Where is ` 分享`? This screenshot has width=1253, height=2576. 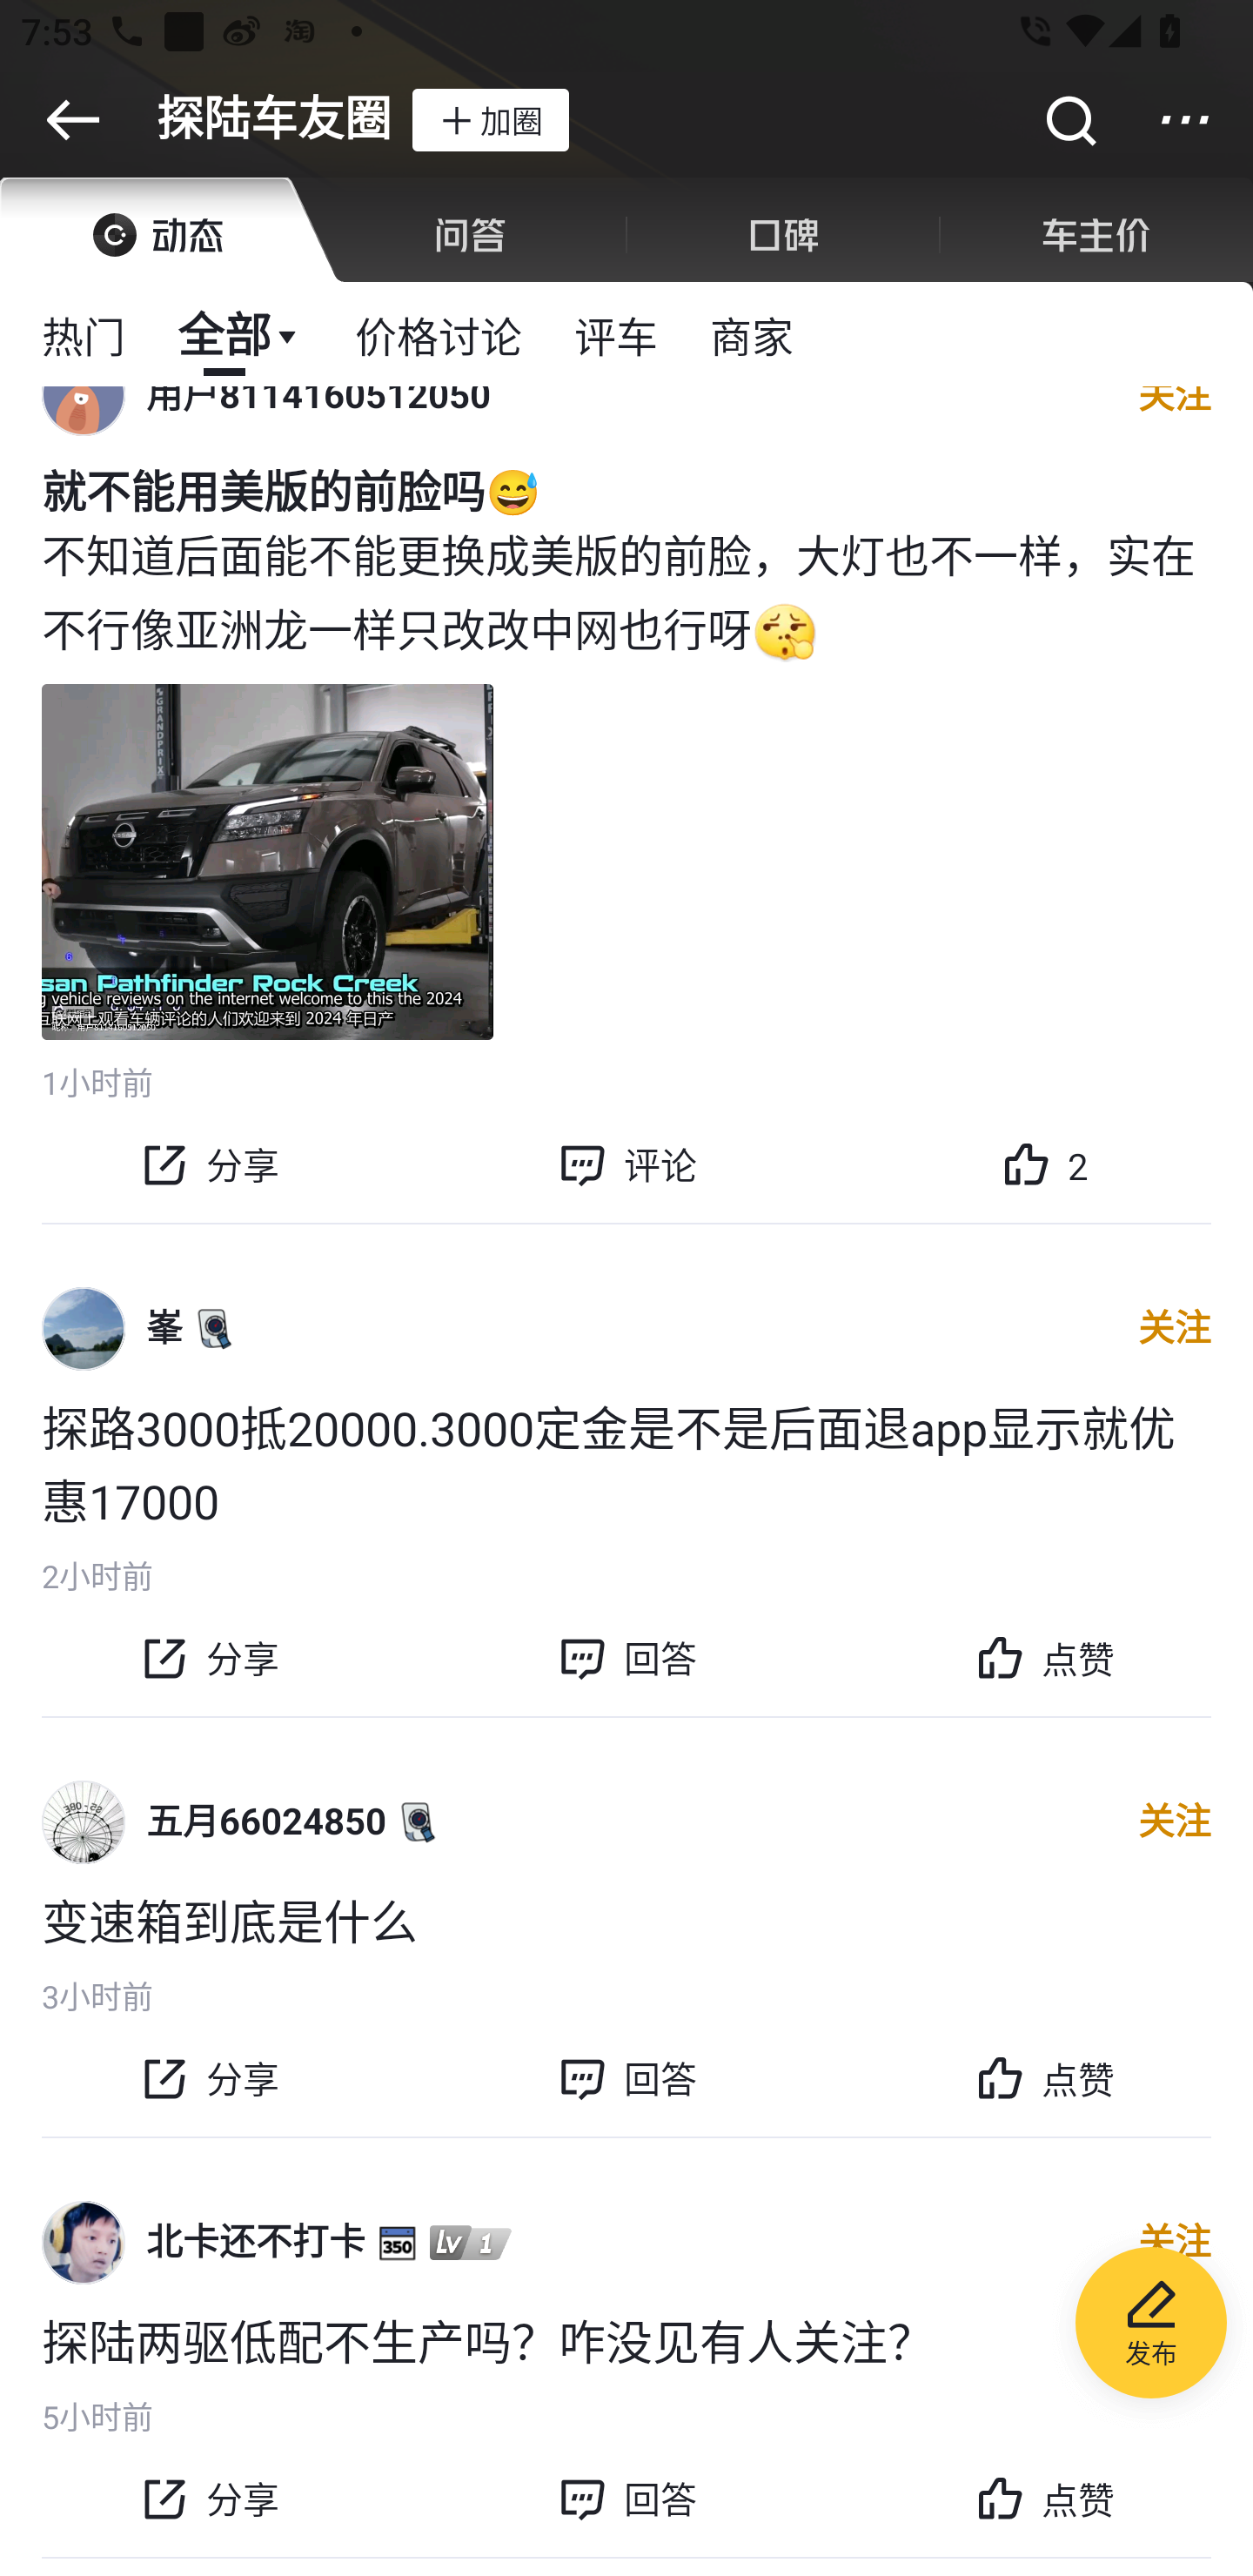
 分享 is located at coordinates (209, 1659).